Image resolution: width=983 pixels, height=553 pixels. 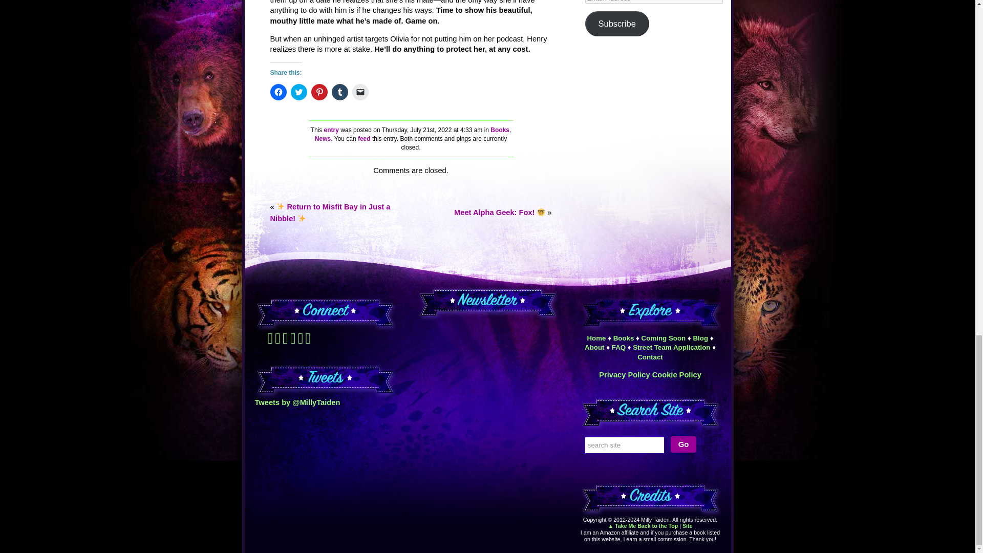 I want to click on Go, so click(x=683, y=444).